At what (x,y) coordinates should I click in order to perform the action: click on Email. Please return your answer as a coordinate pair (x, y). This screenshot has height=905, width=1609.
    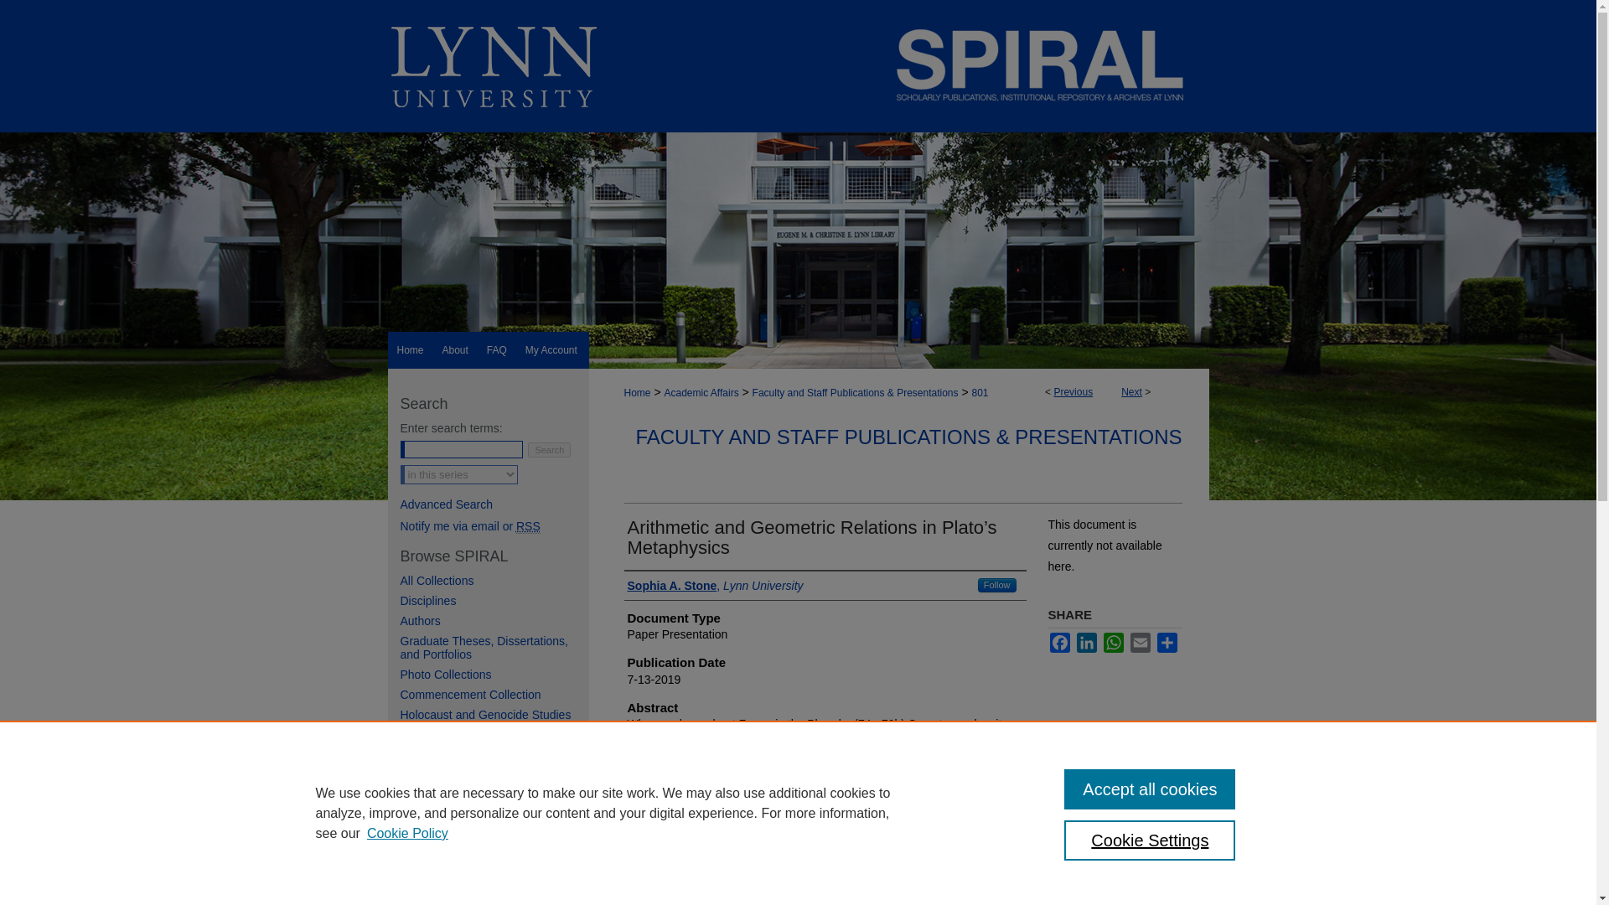
    Looking at the image, I should click on (1140, 642).